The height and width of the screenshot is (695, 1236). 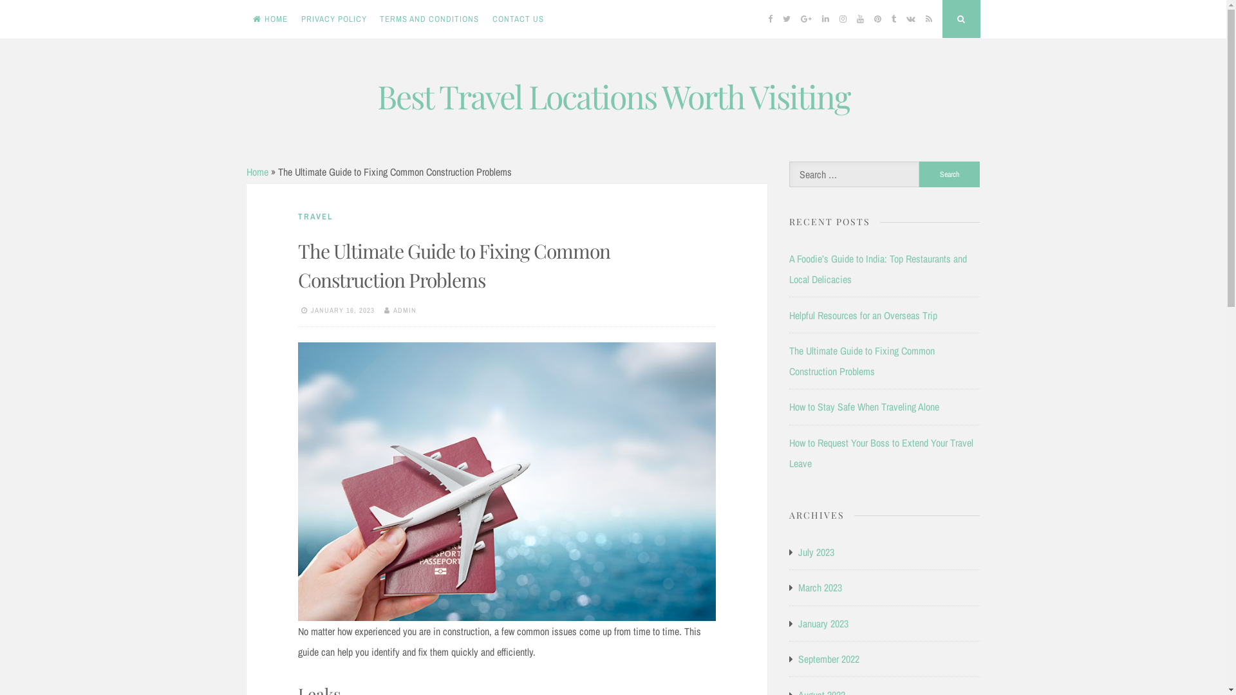 What do you see at coordinates (823, 624) in the screenshot?
I see `January 2023` at bounding box center [823, 624].